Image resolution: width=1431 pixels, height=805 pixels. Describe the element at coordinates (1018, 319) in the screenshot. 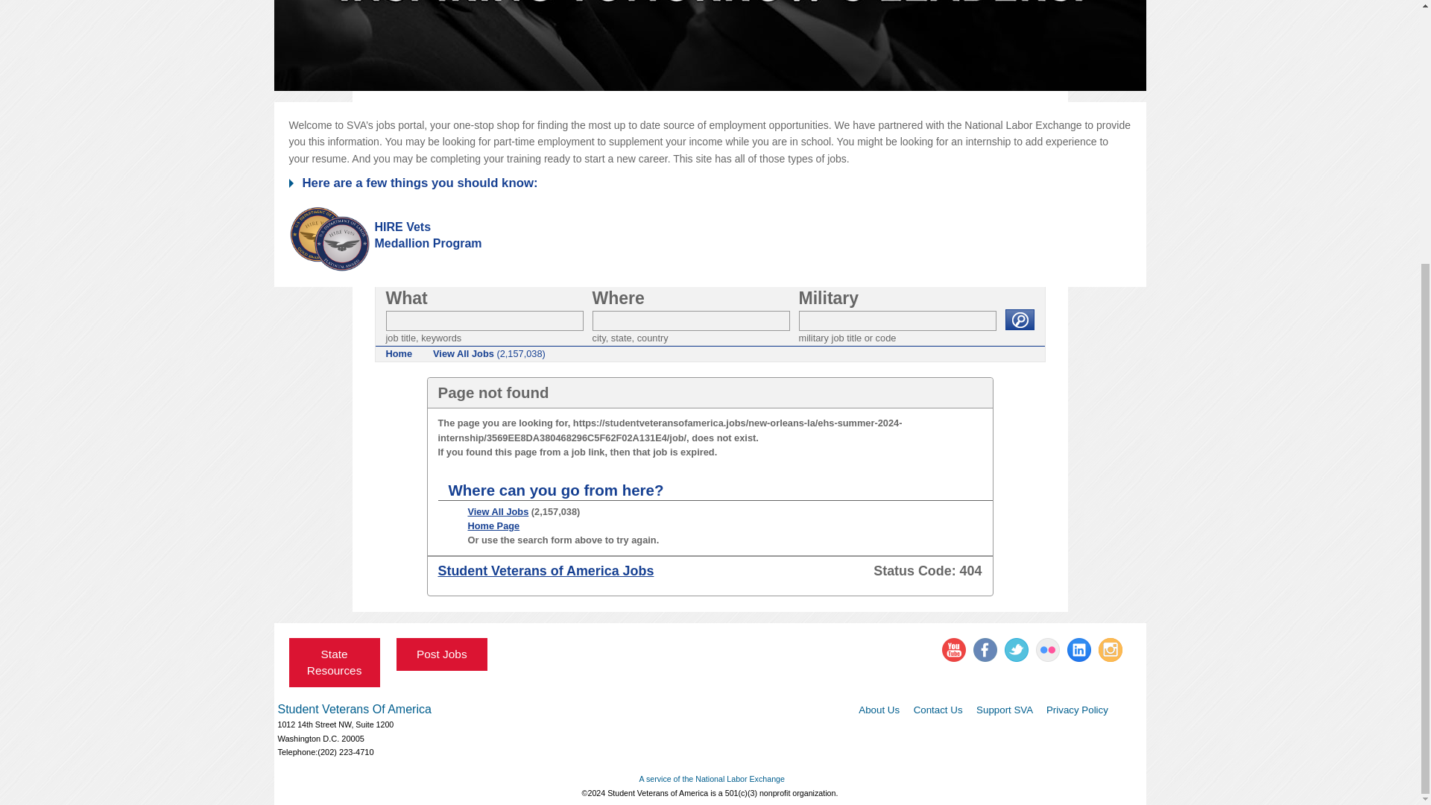

I see `search` at that location.